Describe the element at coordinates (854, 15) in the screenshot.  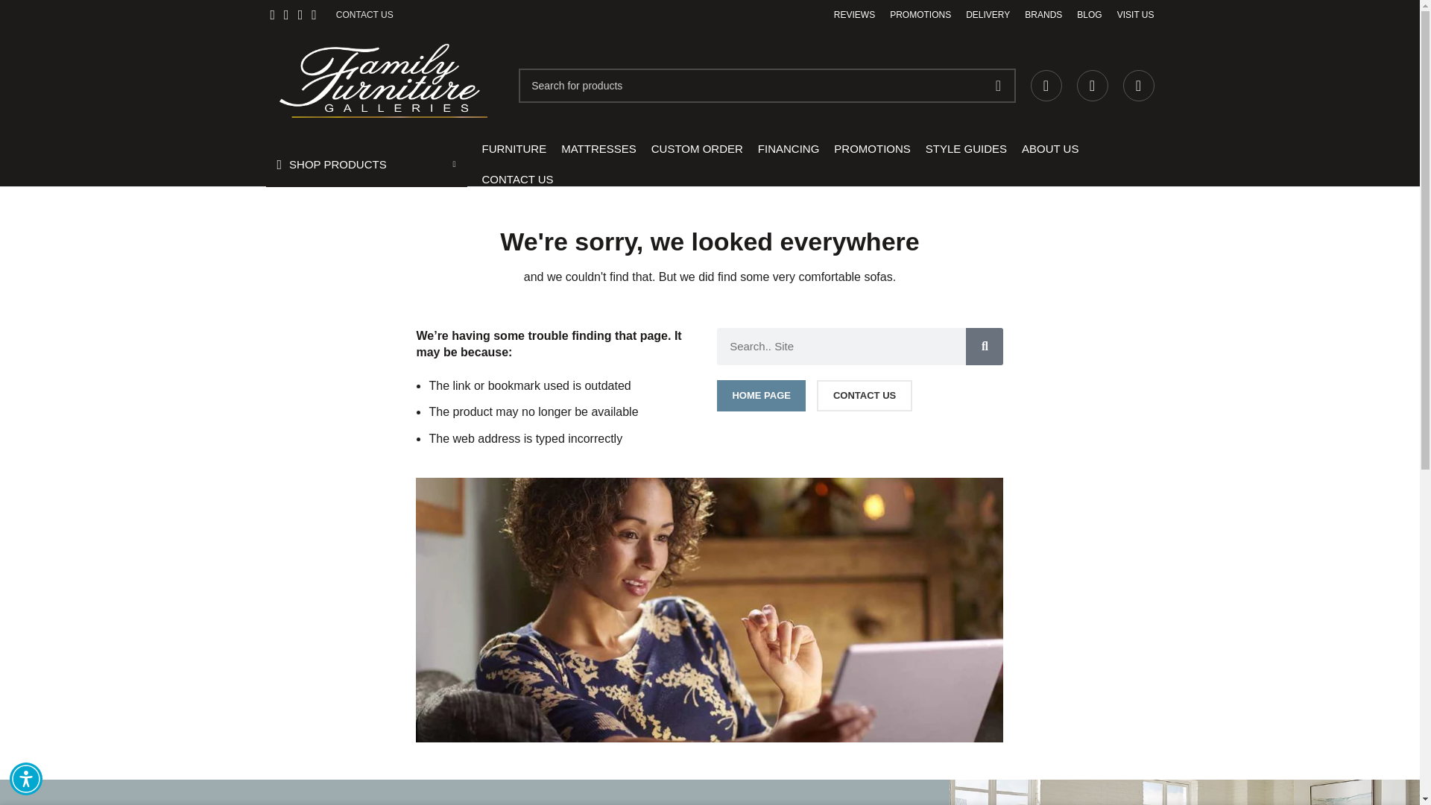
I see `REVIEWS` at that location.